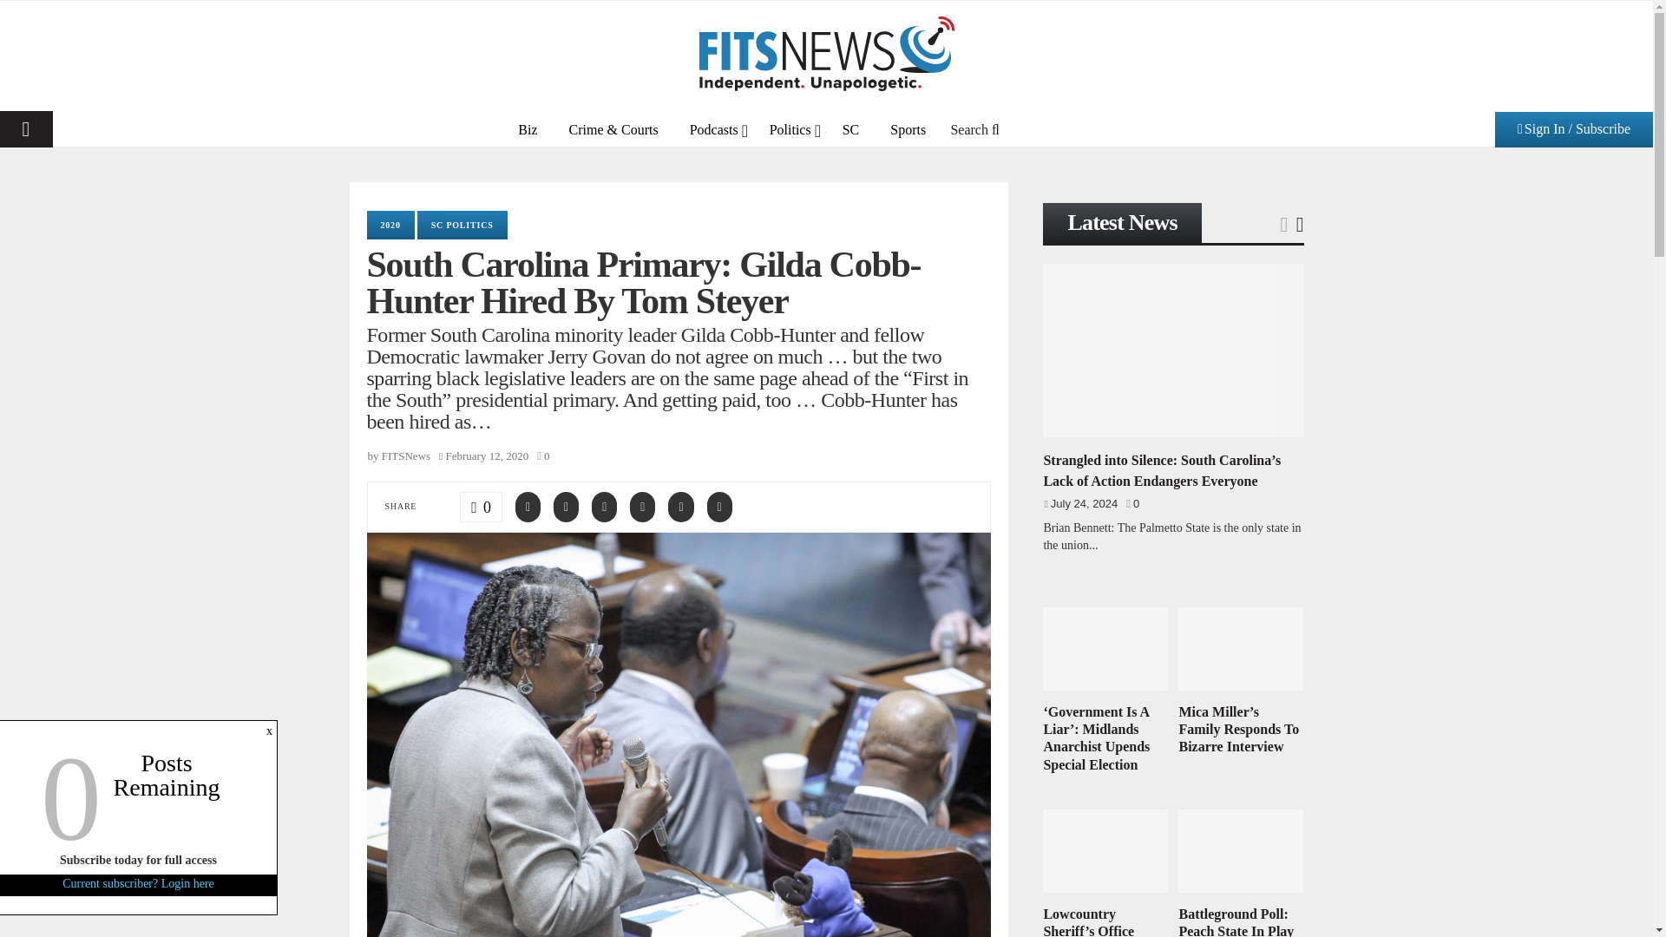 This screenshot has height=937, width=1666. What do you see at coordinates (481, 505) in the screenshot?
I see `Like` at bounding box center [481, 505].